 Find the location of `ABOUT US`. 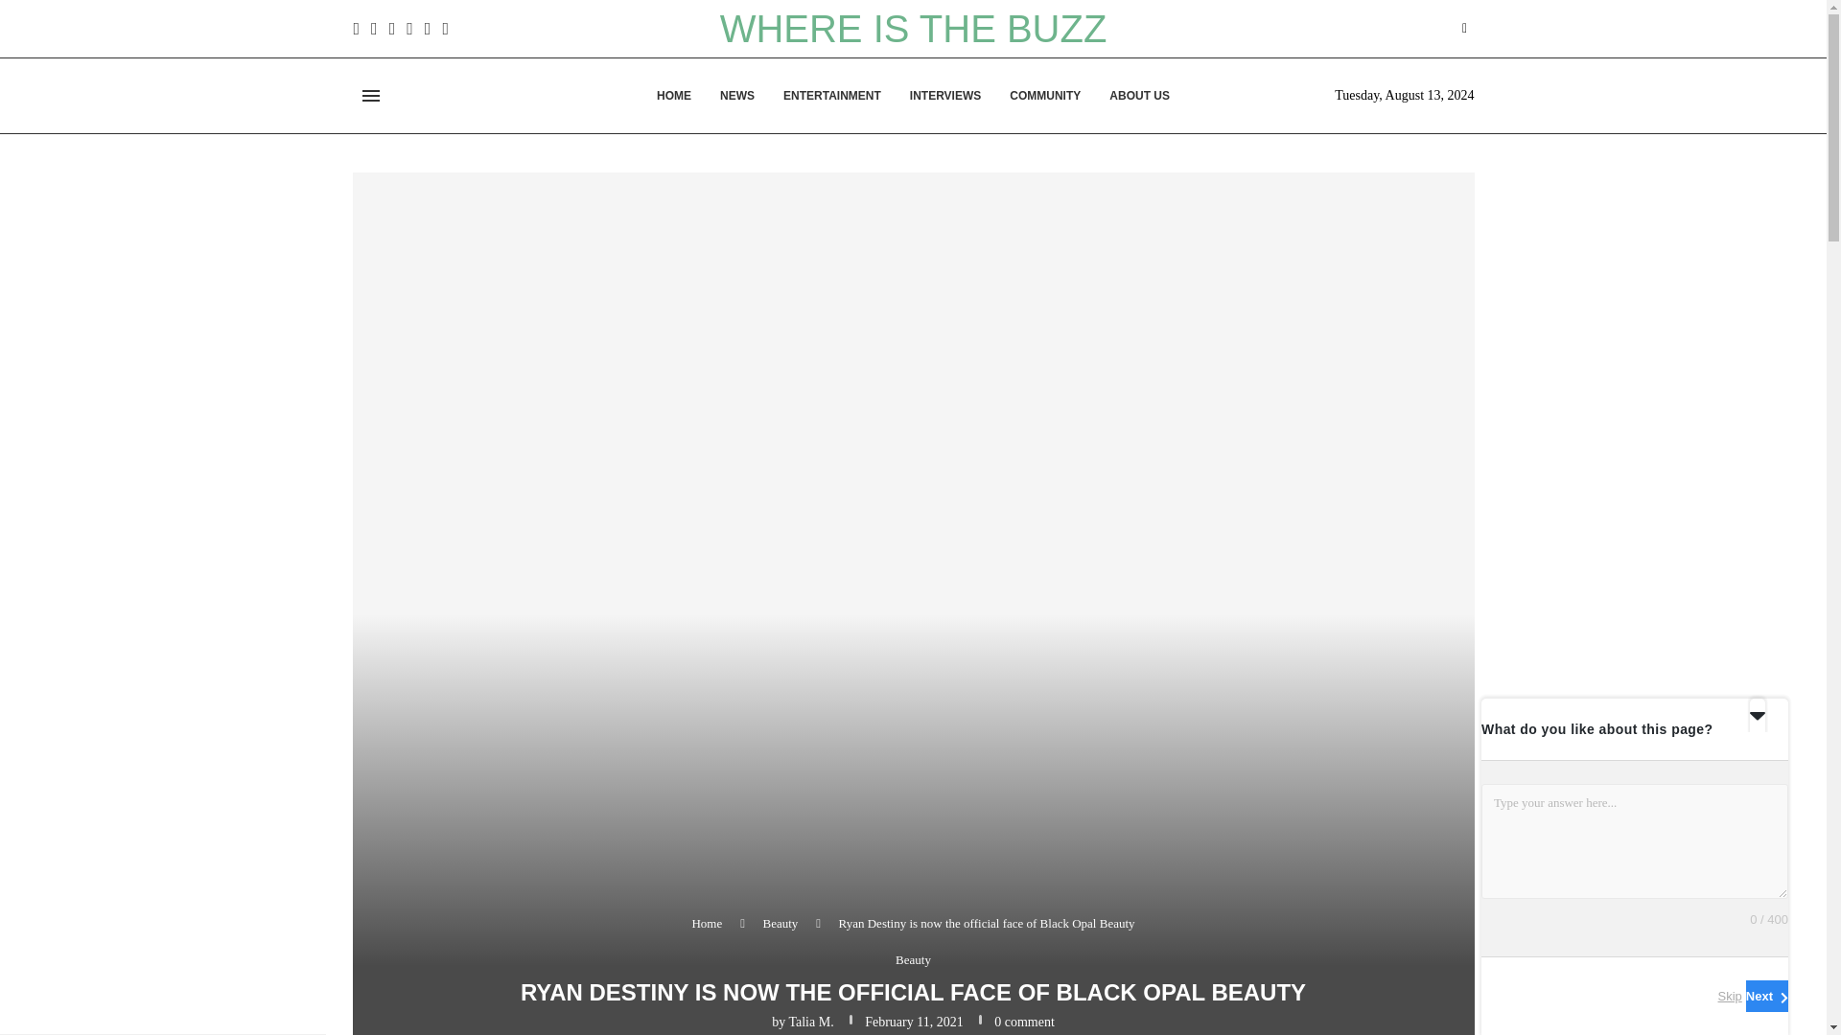

ABOUT US is located at coordinates (1139, 96).